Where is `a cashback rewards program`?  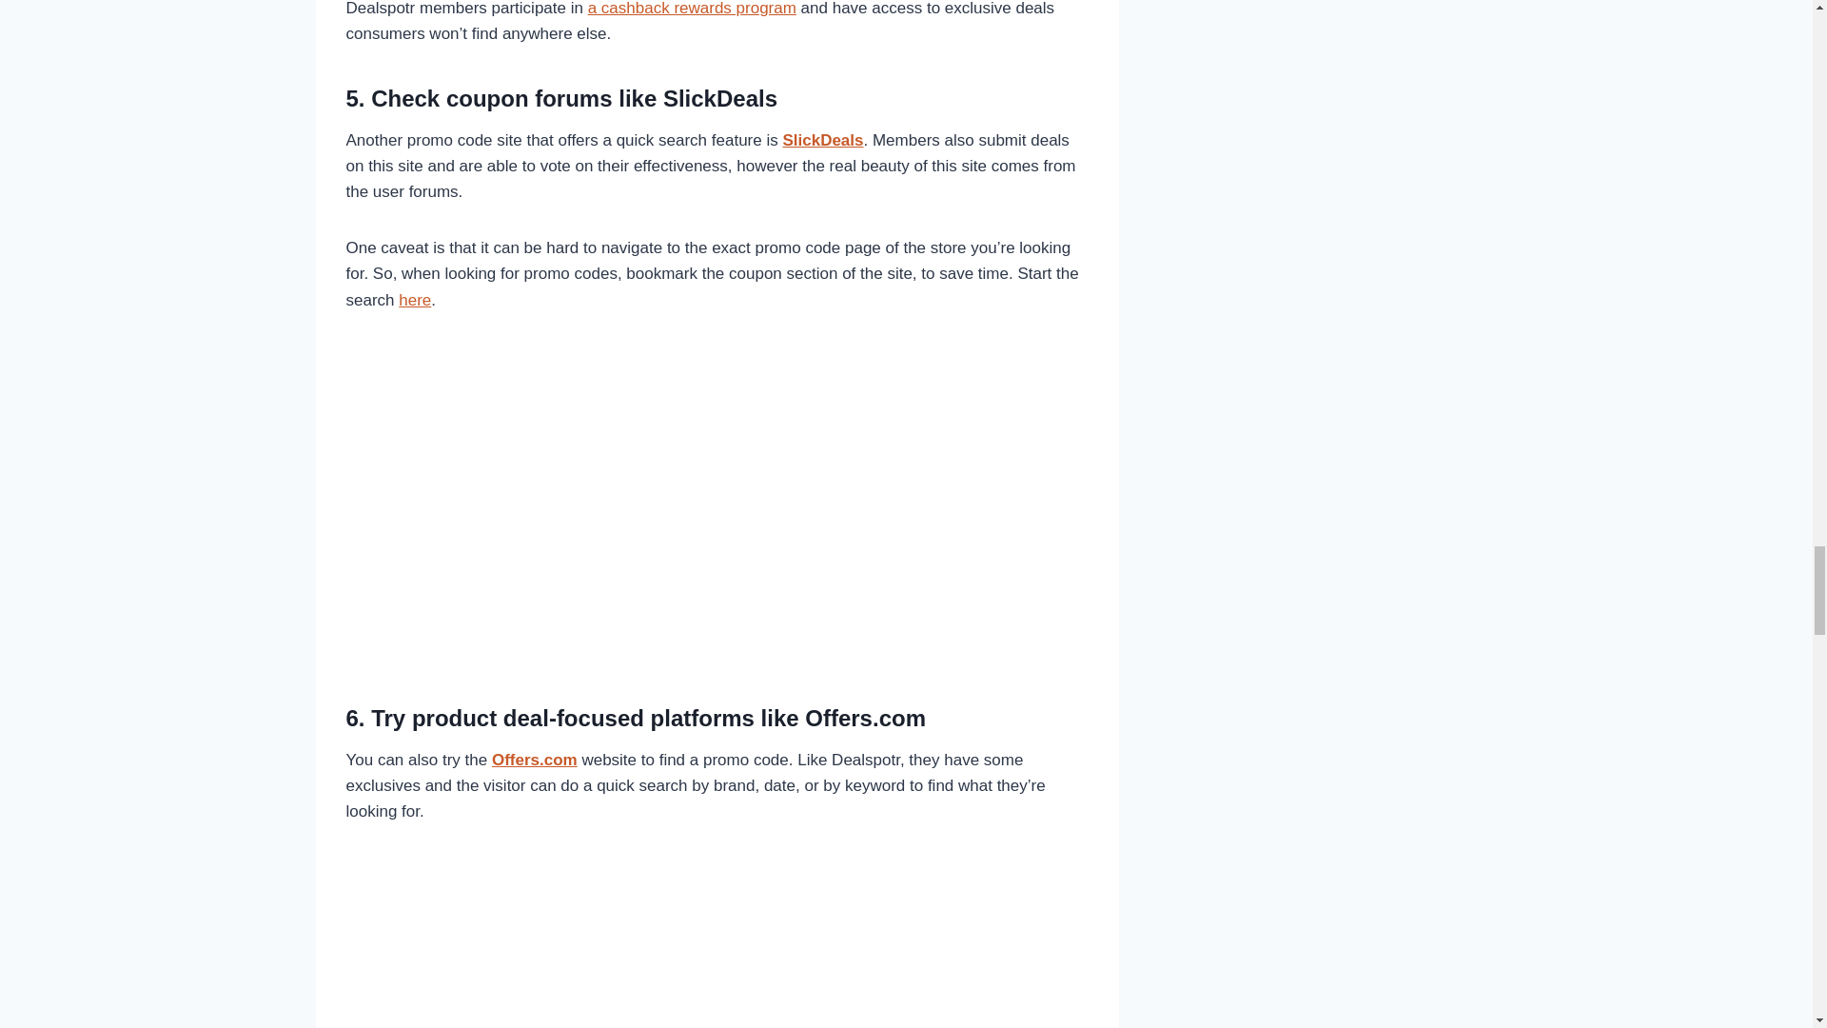
a cashback rewards program is located at coordinates (693, 9).